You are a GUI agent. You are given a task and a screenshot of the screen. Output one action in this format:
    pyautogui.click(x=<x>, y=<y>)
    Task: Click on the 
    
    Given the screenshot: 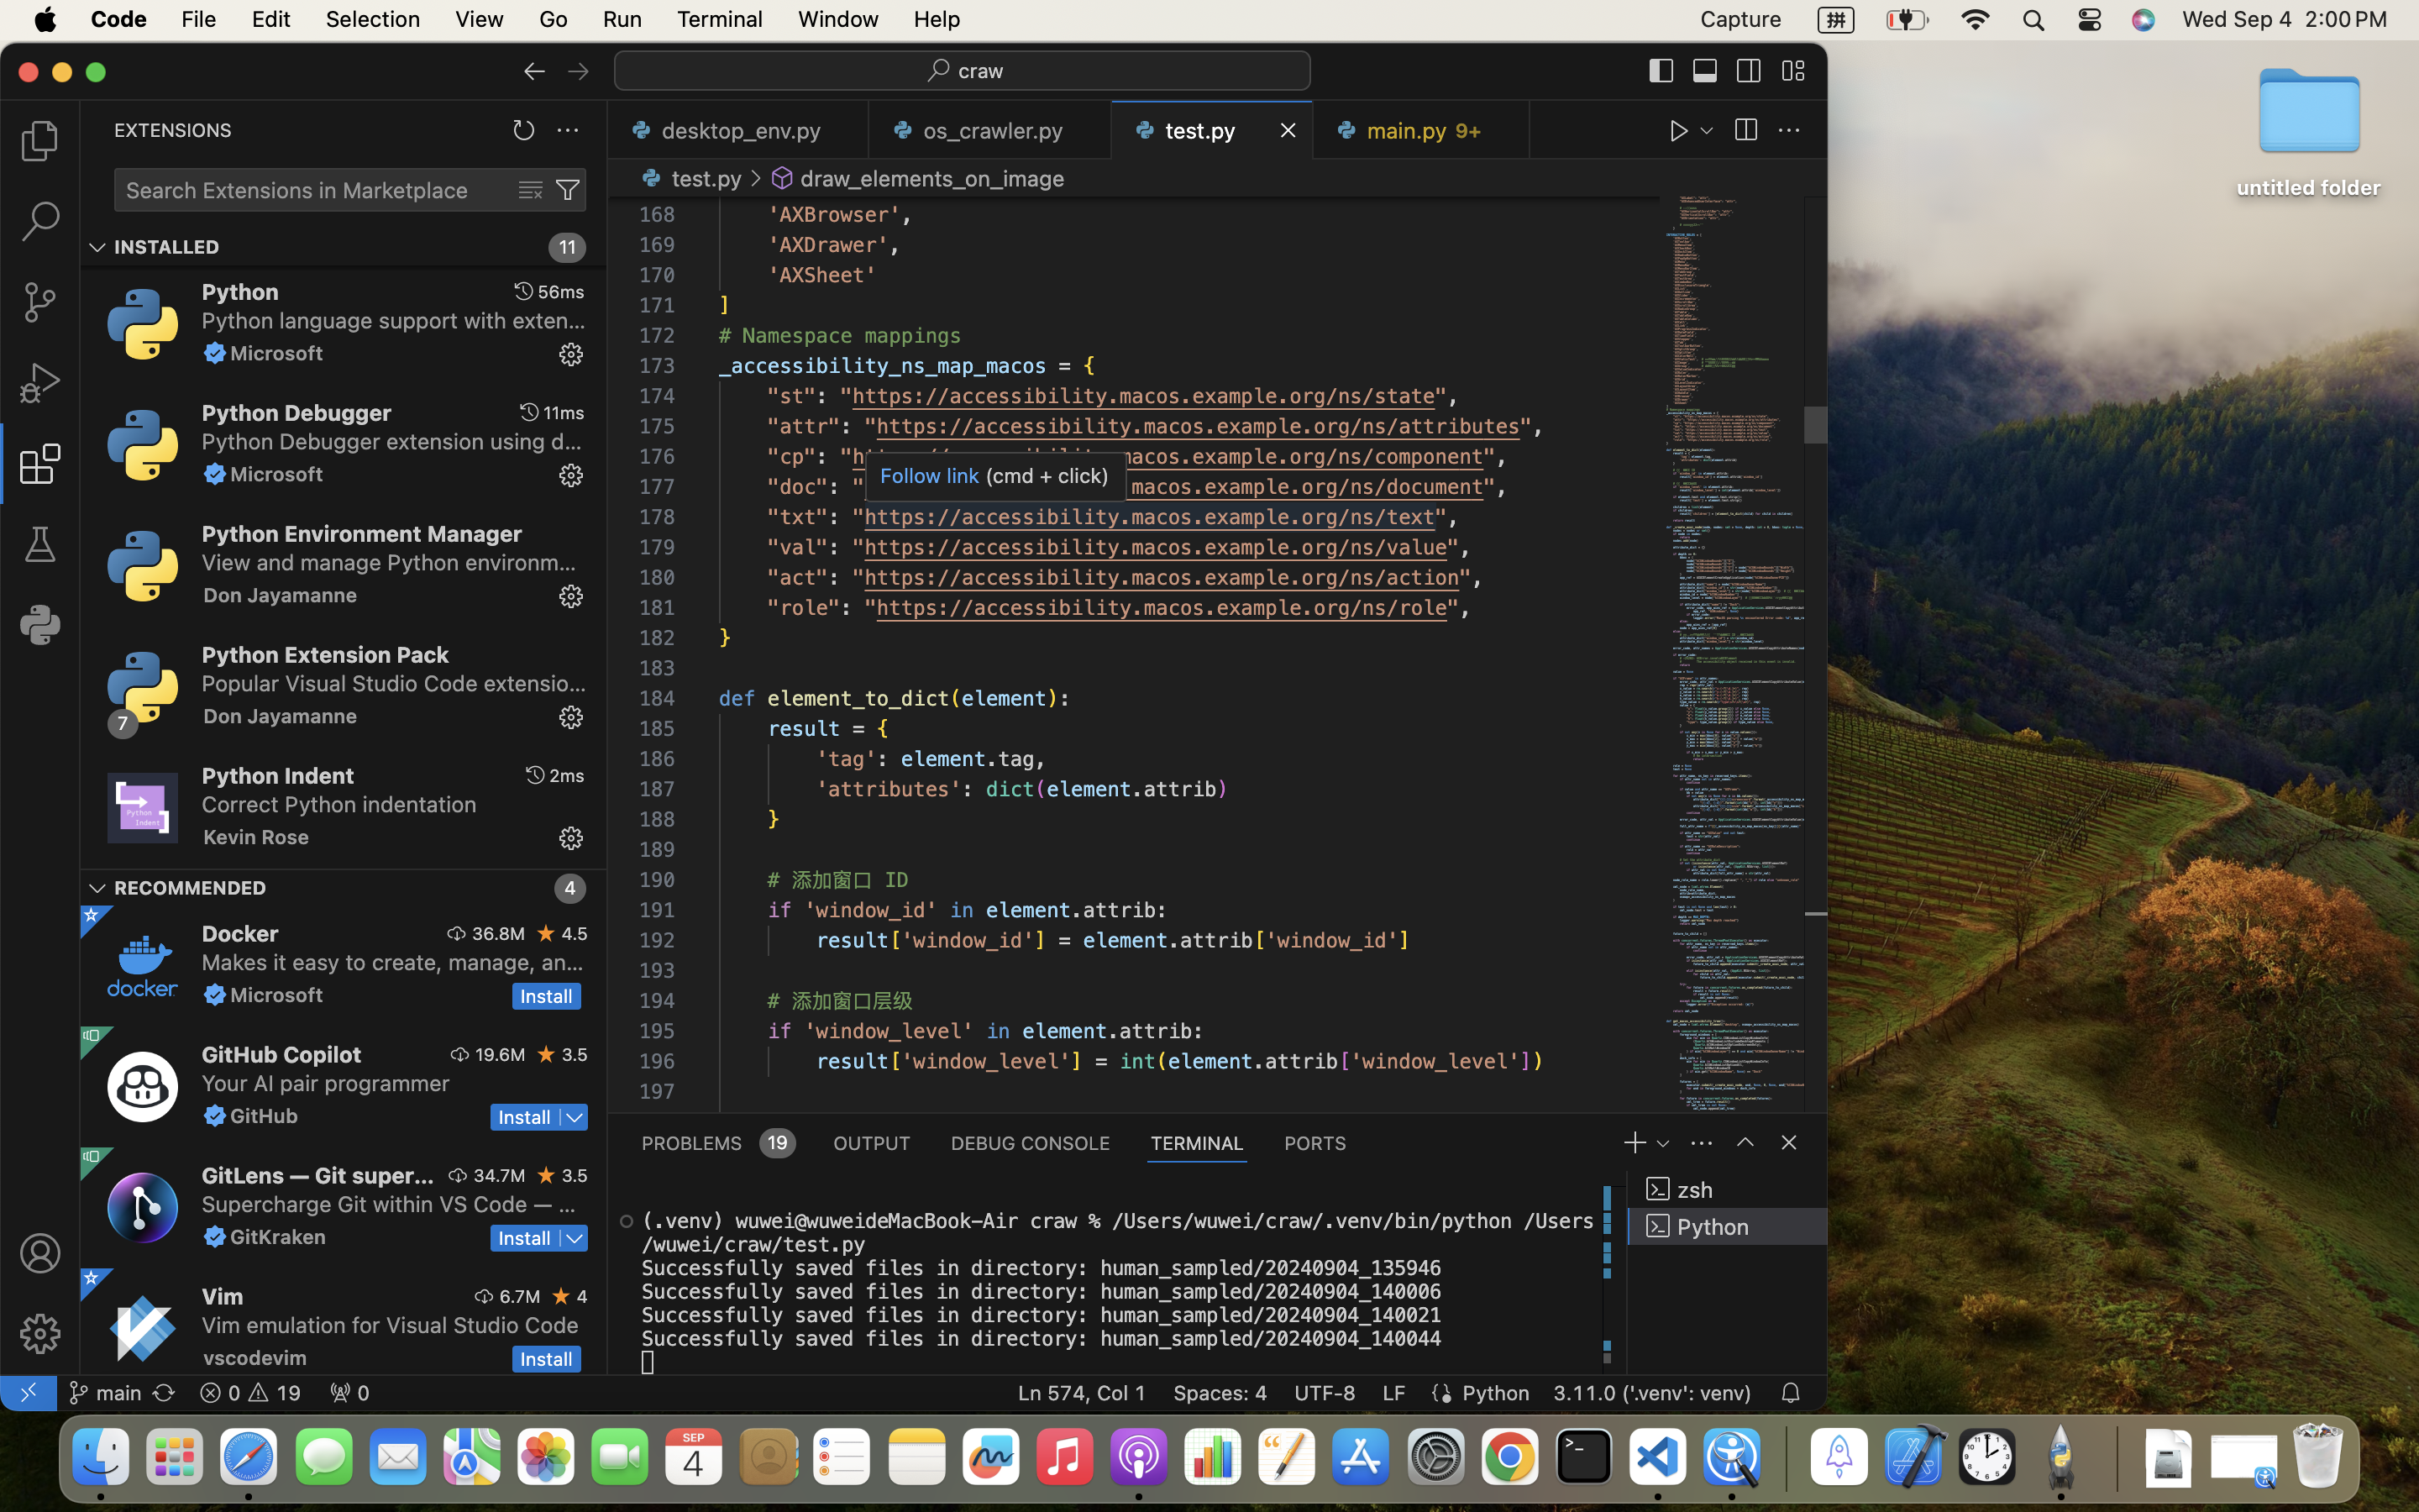 What is the action you would take?
    pyautogui.click(x=215, y=353)
    